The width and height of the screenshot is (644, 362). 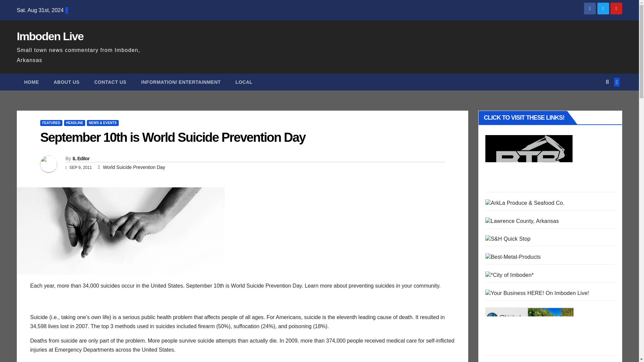 What do you see at coordinates (509, 275) in the screenshot?
I see `official city of imboden arkansas website` at bounding box center [509, 275].